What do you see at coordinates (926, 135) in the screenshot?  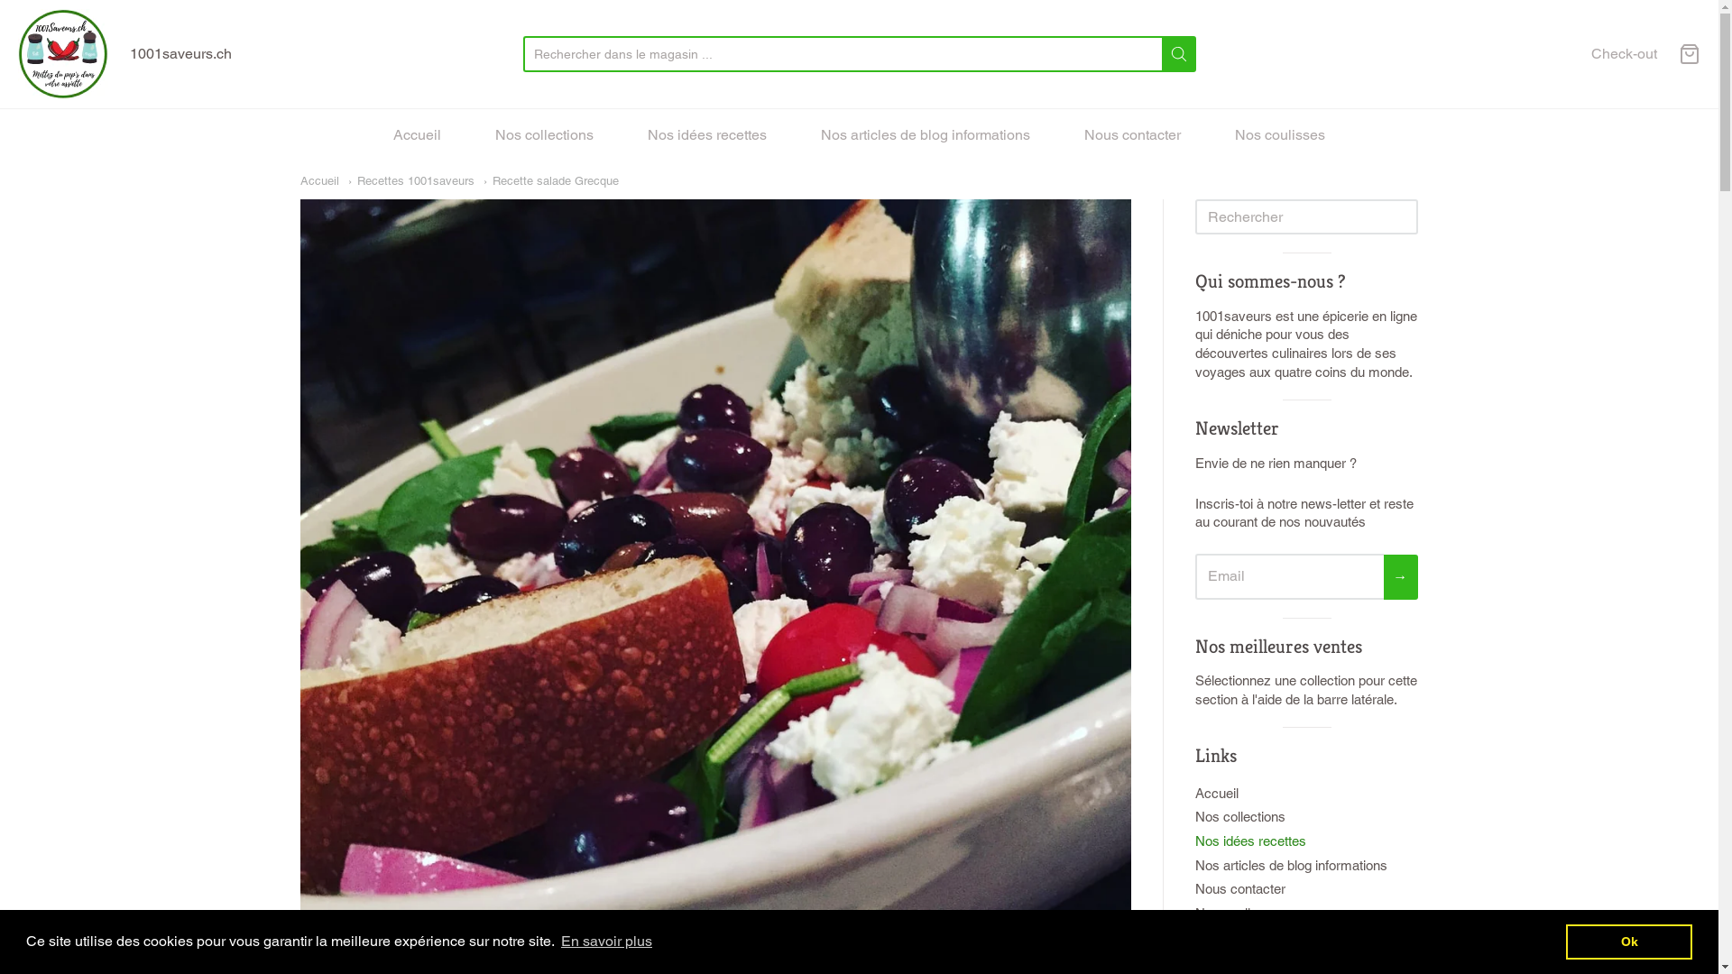 I see `Nos articles de blog informations` at bounding box center [926, 135].